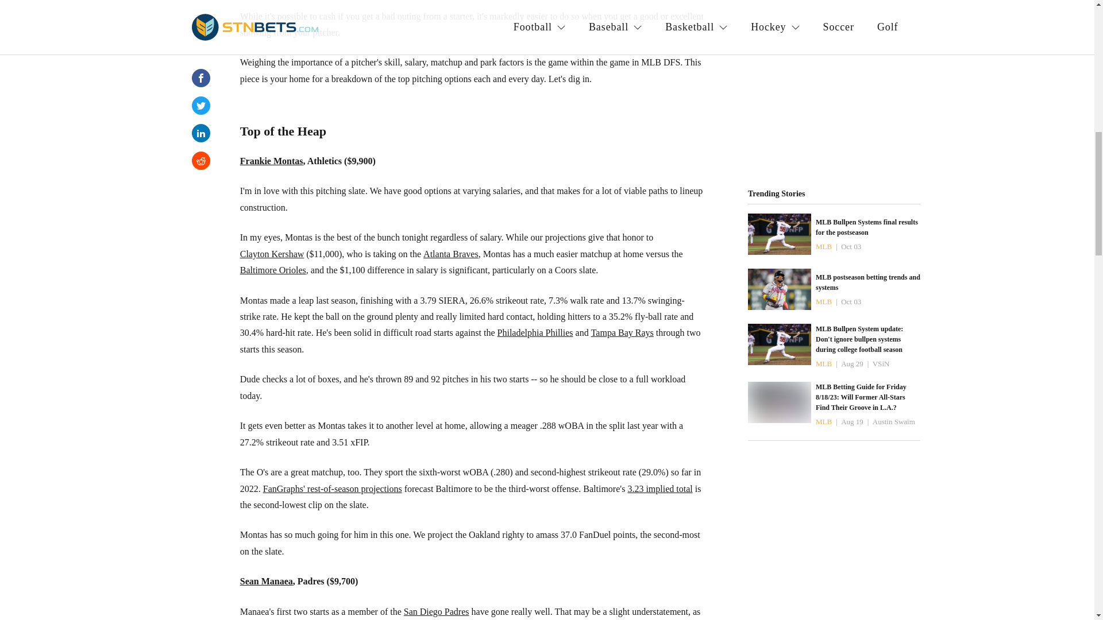 The height and width of the screenshot is (620, 1103). I want to click on Baltimore Orioles, so click(273, 270).